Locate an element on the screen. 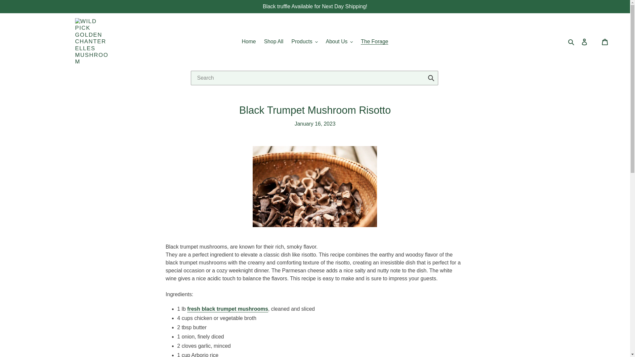 This screenshot has height=357, width=635. Products is located at coordinates (304, 42).